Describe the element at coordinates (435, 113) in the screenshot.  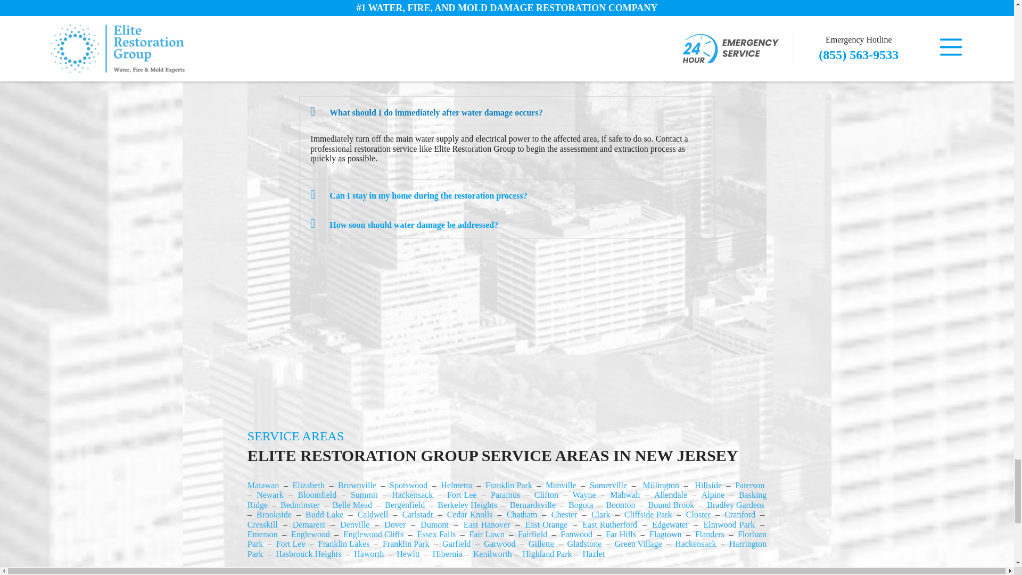
I see `What should I do immediately after water damage occurs?` at that location.